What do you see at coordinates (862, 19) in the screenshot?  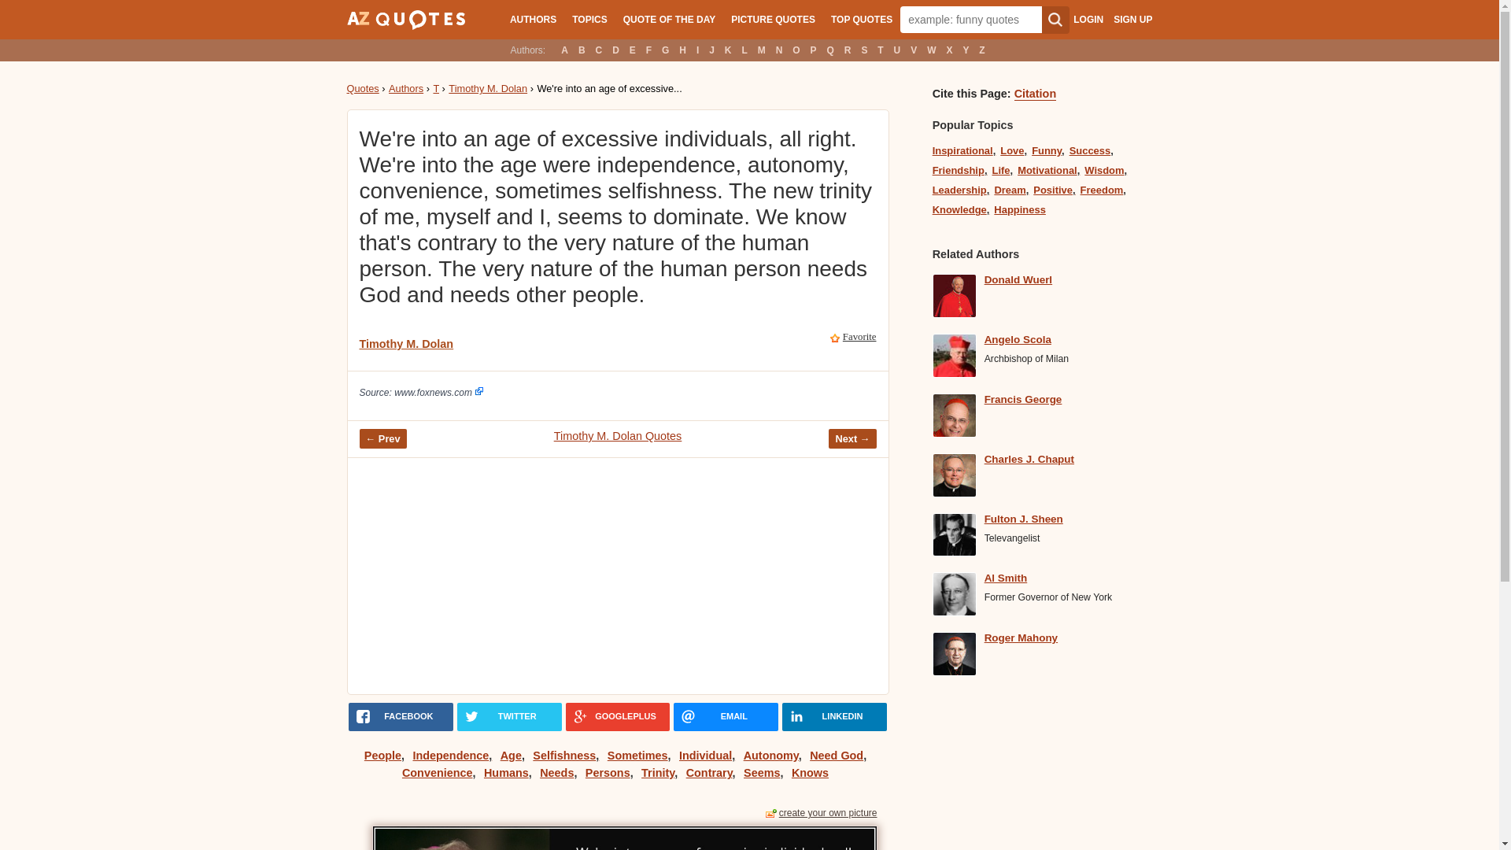 I see `TOP QUOTES` at bounding box center [862, 19].